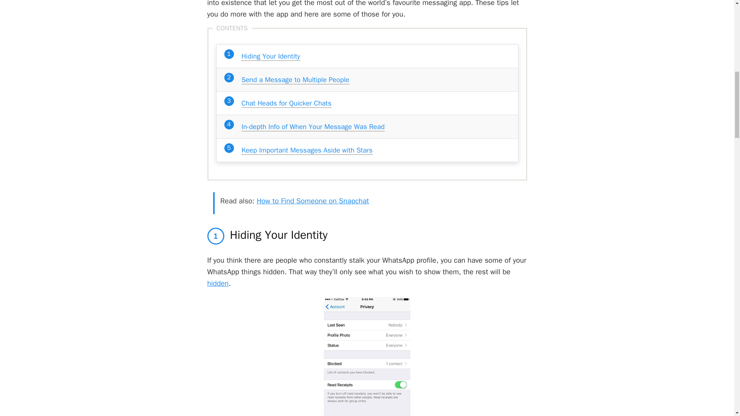 This screenshot has height=416, width=740. Describe the element at coordinates (313, 201) in the screenshot. I see `How to Find Someone on Snapchat` at that location.